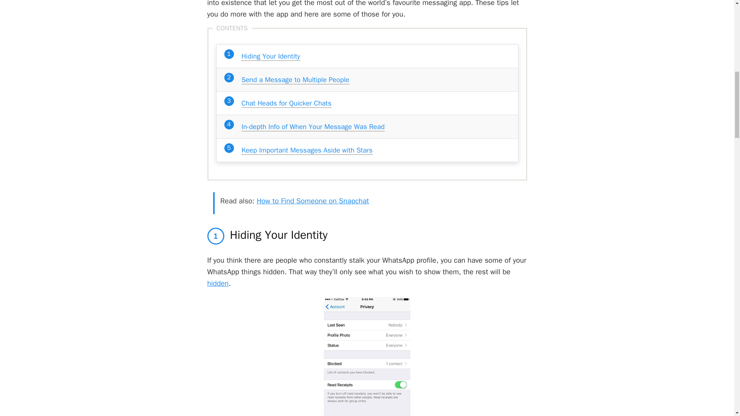 This screenshot has height=416, width=740. Describe the element at coordinates (313, 201) in the screenshot. I see `How to Find Someone on Snapchat` at that location.